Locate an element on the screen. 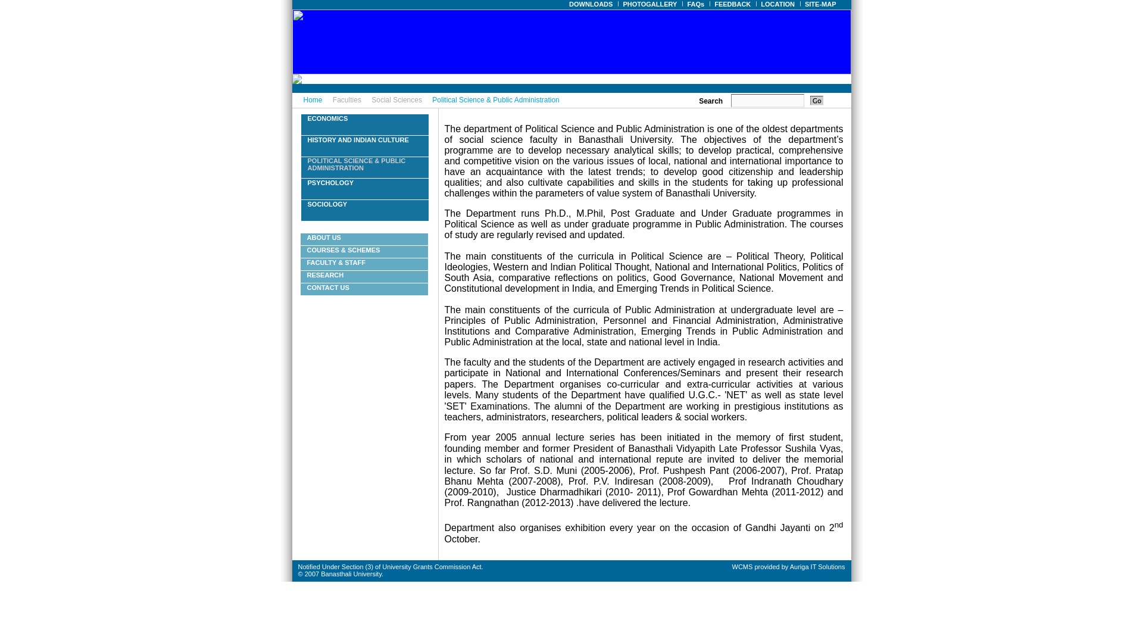 The image size is (1143, 643). CONTACT US is located at coordinates (329, 288).